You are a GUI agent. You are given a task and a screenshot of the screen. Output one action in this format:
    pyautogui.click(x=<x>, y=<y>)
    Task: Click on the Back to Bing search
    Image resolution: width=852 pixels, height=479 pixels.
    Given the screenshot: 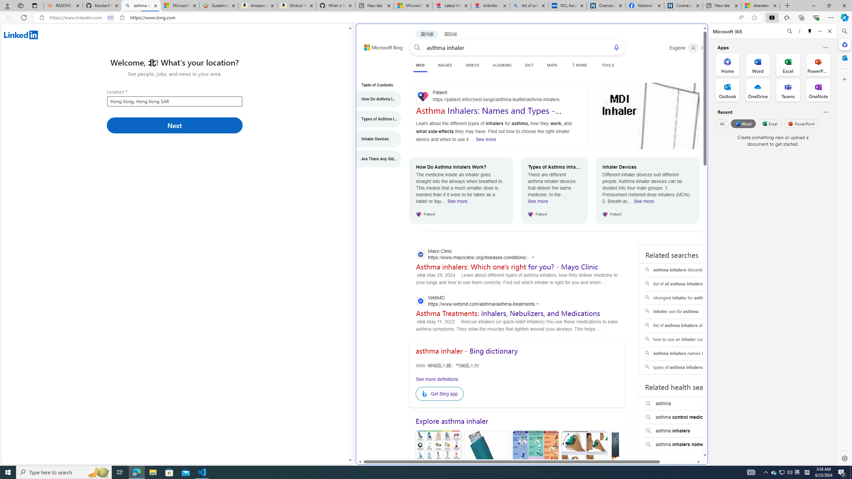 What is the action you would take?
    pyautogui.click(x=379, y=46)
    